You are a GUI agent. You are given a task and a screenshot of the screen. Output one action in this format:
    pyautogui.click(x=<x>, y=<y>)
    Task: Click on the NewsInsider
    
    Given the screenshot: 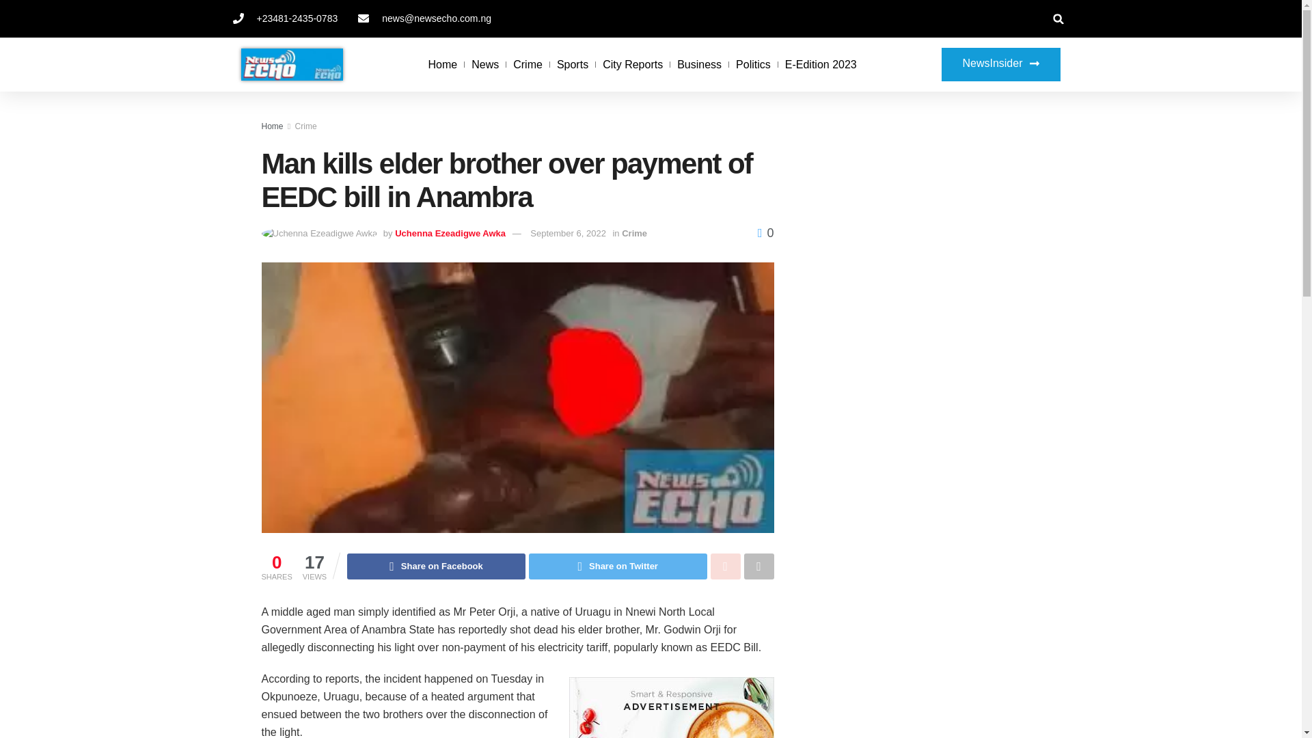 What is the action you would take?
    pyautogui.click(x=1000, y=64)
    